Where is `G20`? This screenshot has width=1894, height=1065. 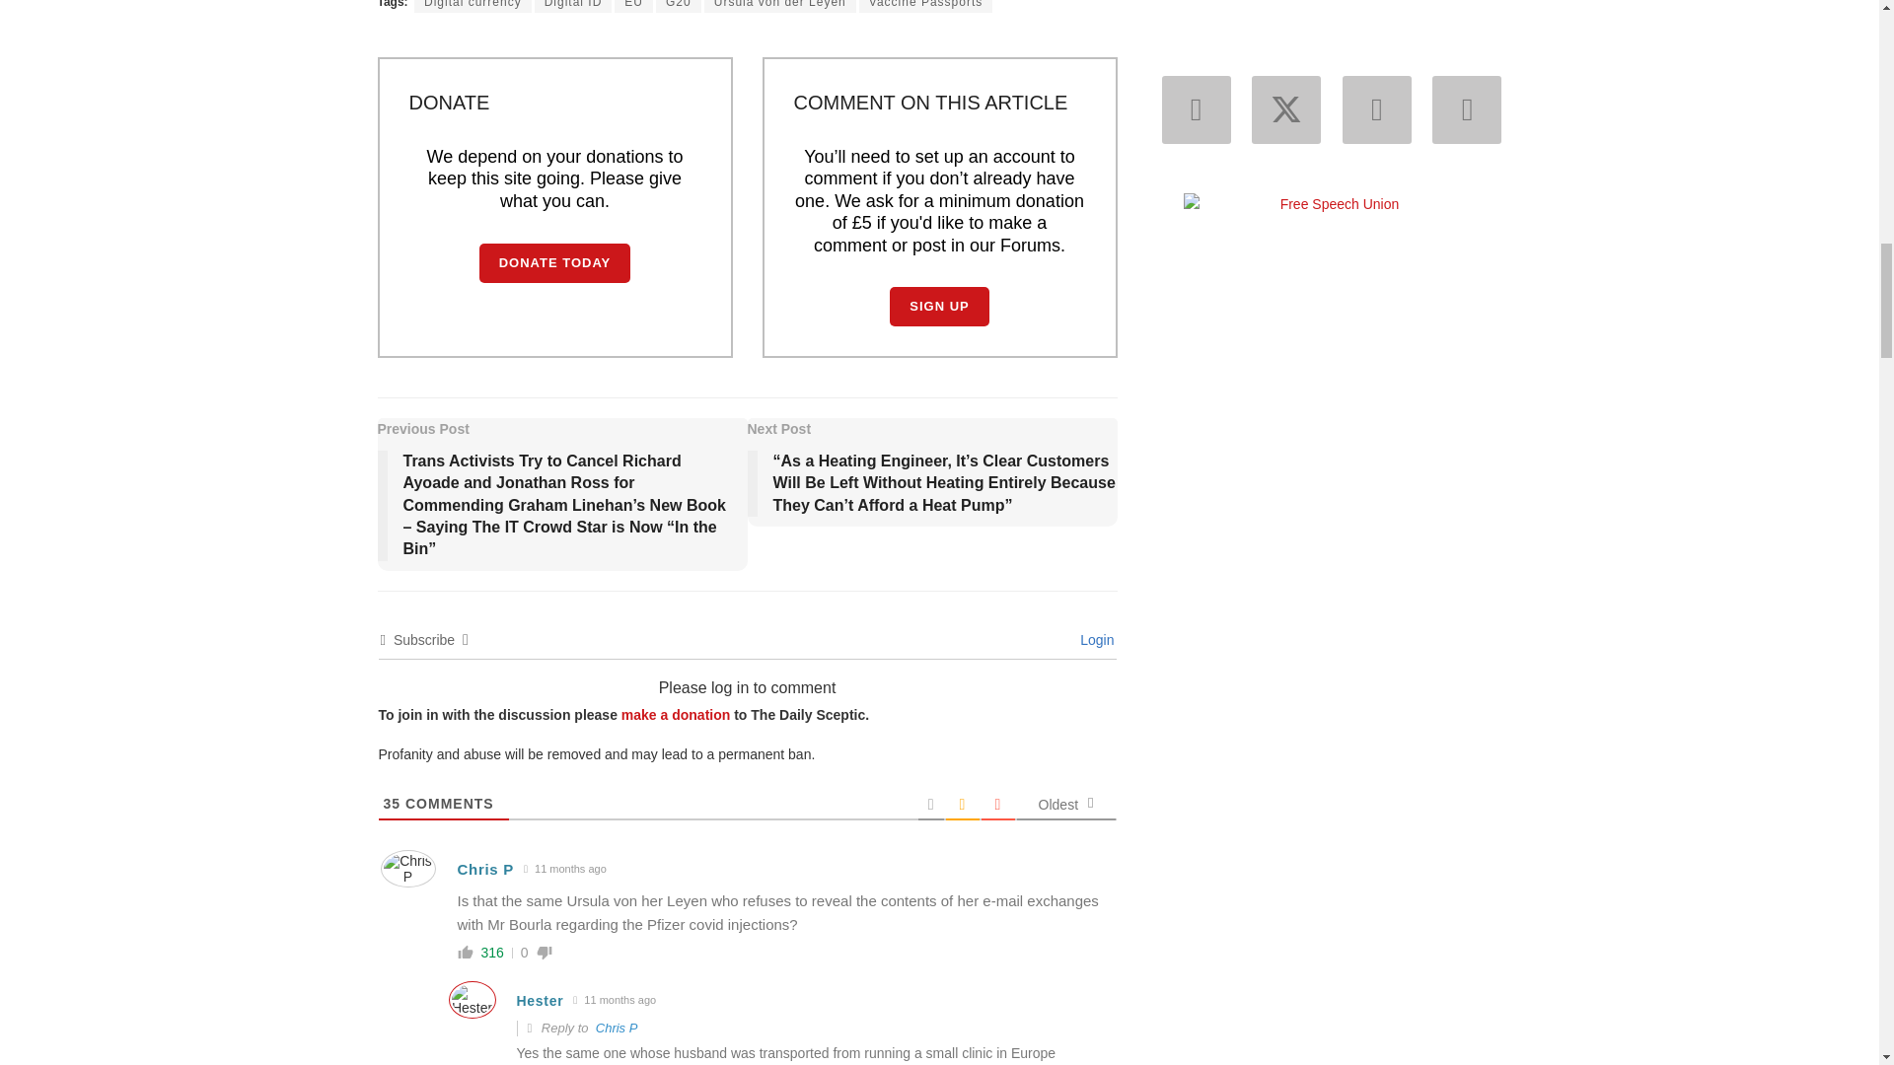 G20 is located at coordinates (678, 6).